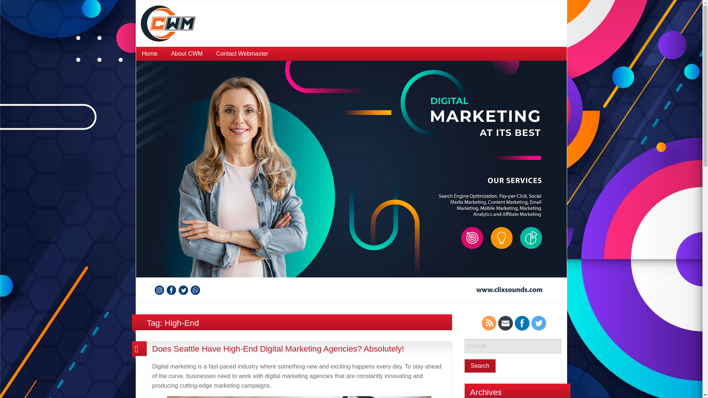 This screenshot has height=398, width=708. Describe the element at coordinates (505, 323) in the screenshot. I see `Follow by Email` at that location.